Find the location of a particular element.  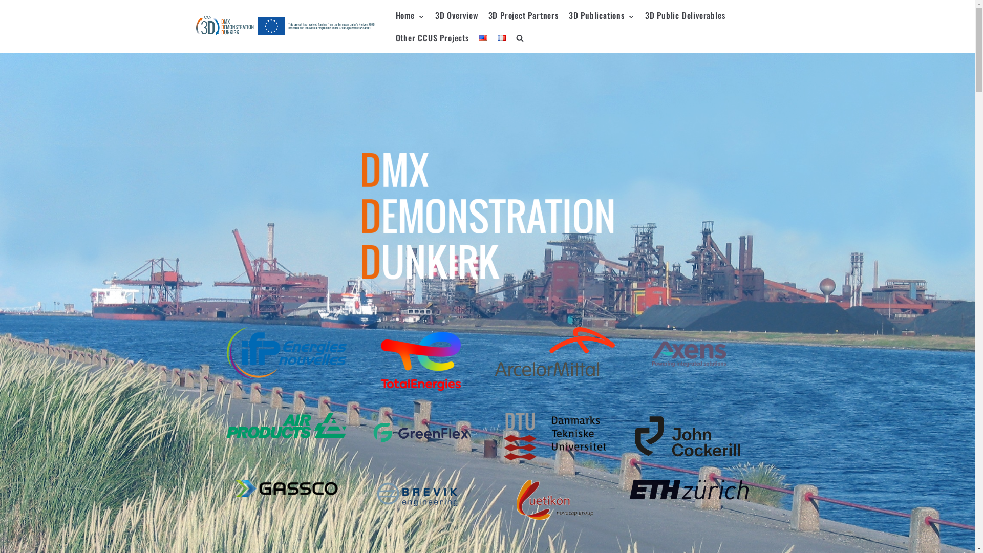

Other CCUS Projects is located at coordinates (432, 38).